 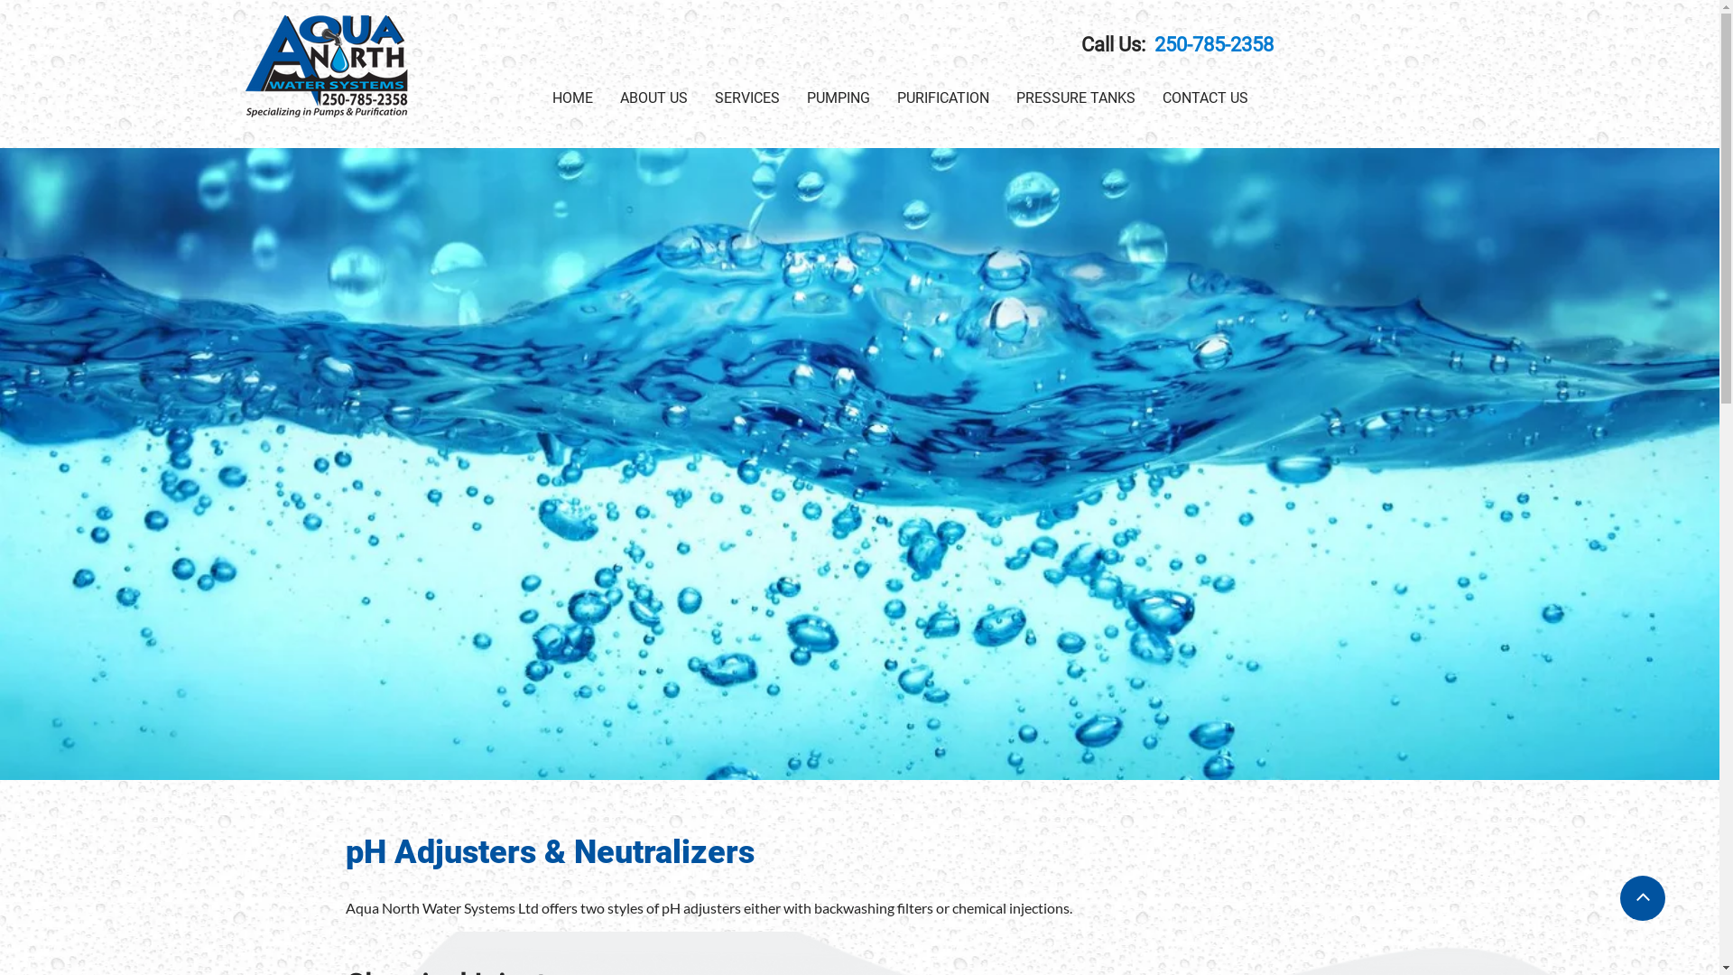 I want to click on CONTACT US, so click(x=1206, y=92).